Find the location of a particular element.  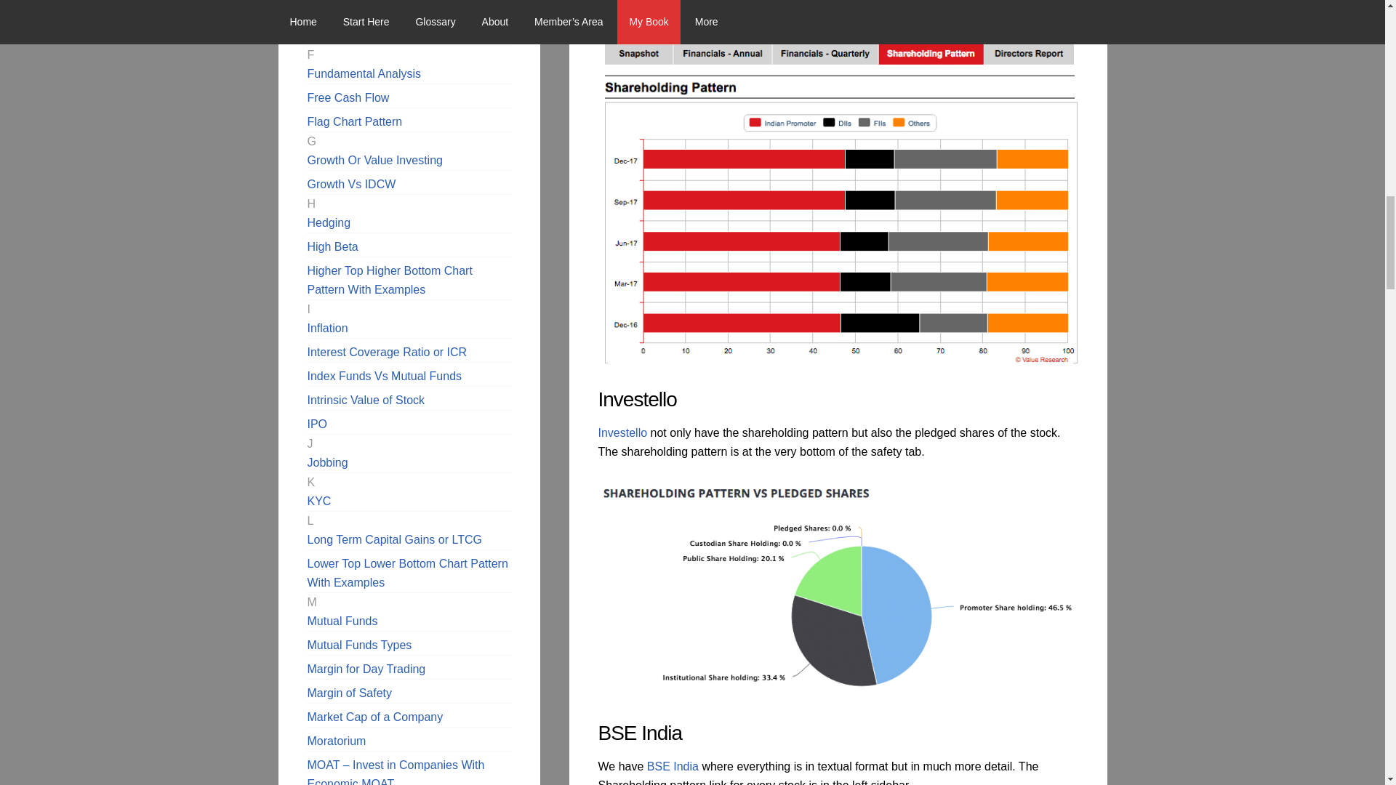

Investello is located at coordinates (622, 432).